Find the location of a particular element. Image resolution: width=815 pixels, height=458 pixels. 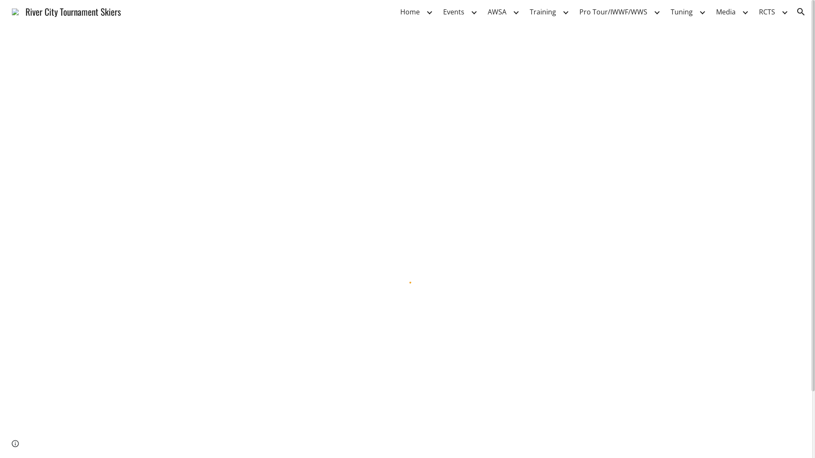

RCTS is located at coordinates (767, 12).